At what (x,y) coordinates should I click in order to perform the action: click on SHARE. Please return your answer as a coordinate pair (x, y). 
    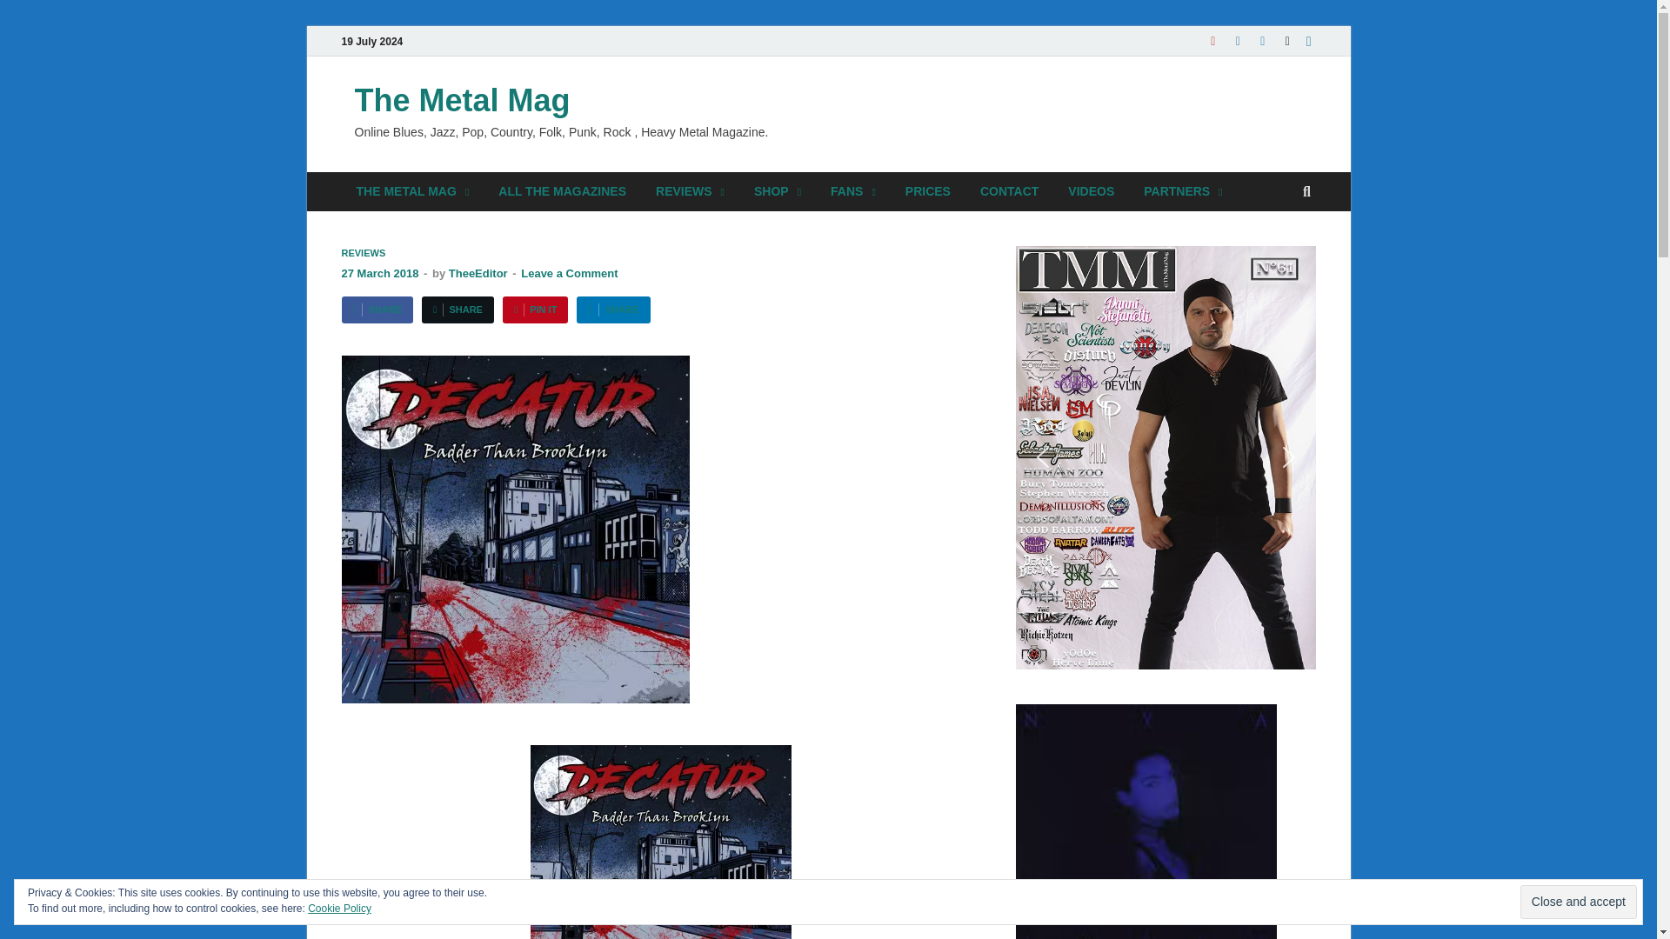
    Looking at the image, I should click on (458, 310).